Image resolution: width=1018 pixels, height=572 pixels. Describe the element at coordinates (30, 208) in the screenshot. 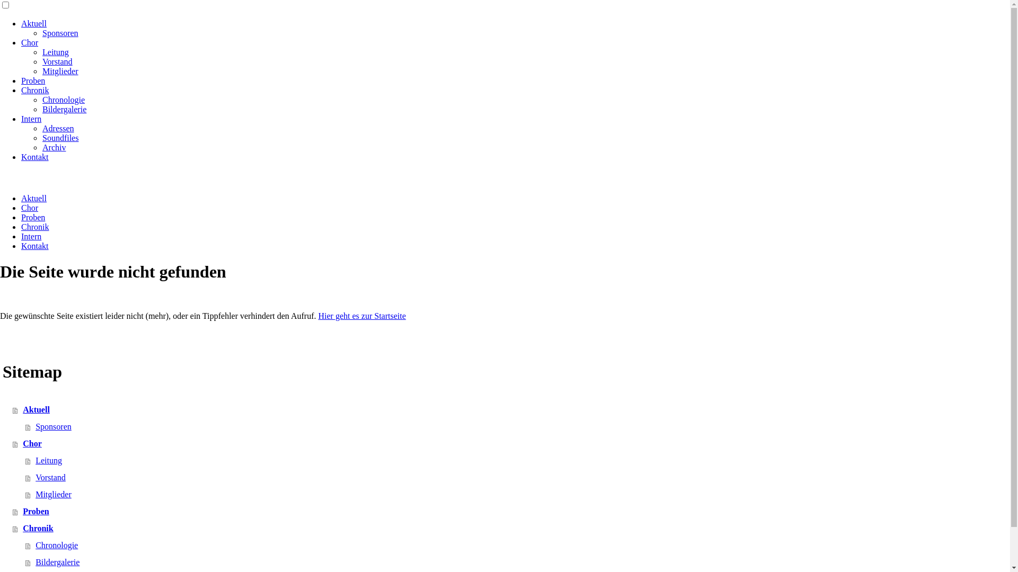

I see `Chor` at that location.